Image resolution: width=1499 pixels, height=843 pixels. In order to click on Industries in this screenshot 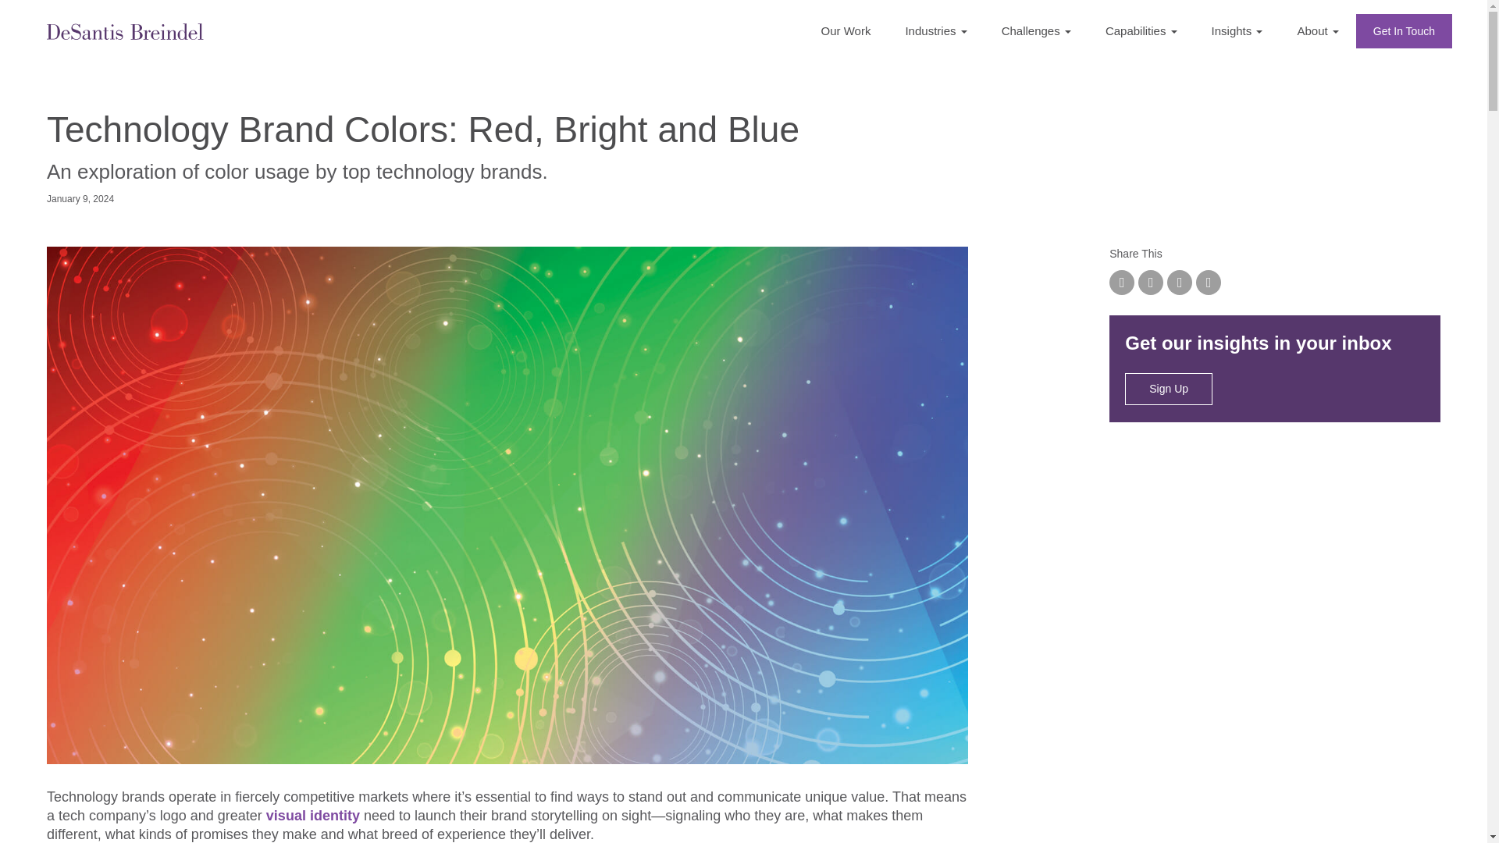, I will do `click(935, 31)`.